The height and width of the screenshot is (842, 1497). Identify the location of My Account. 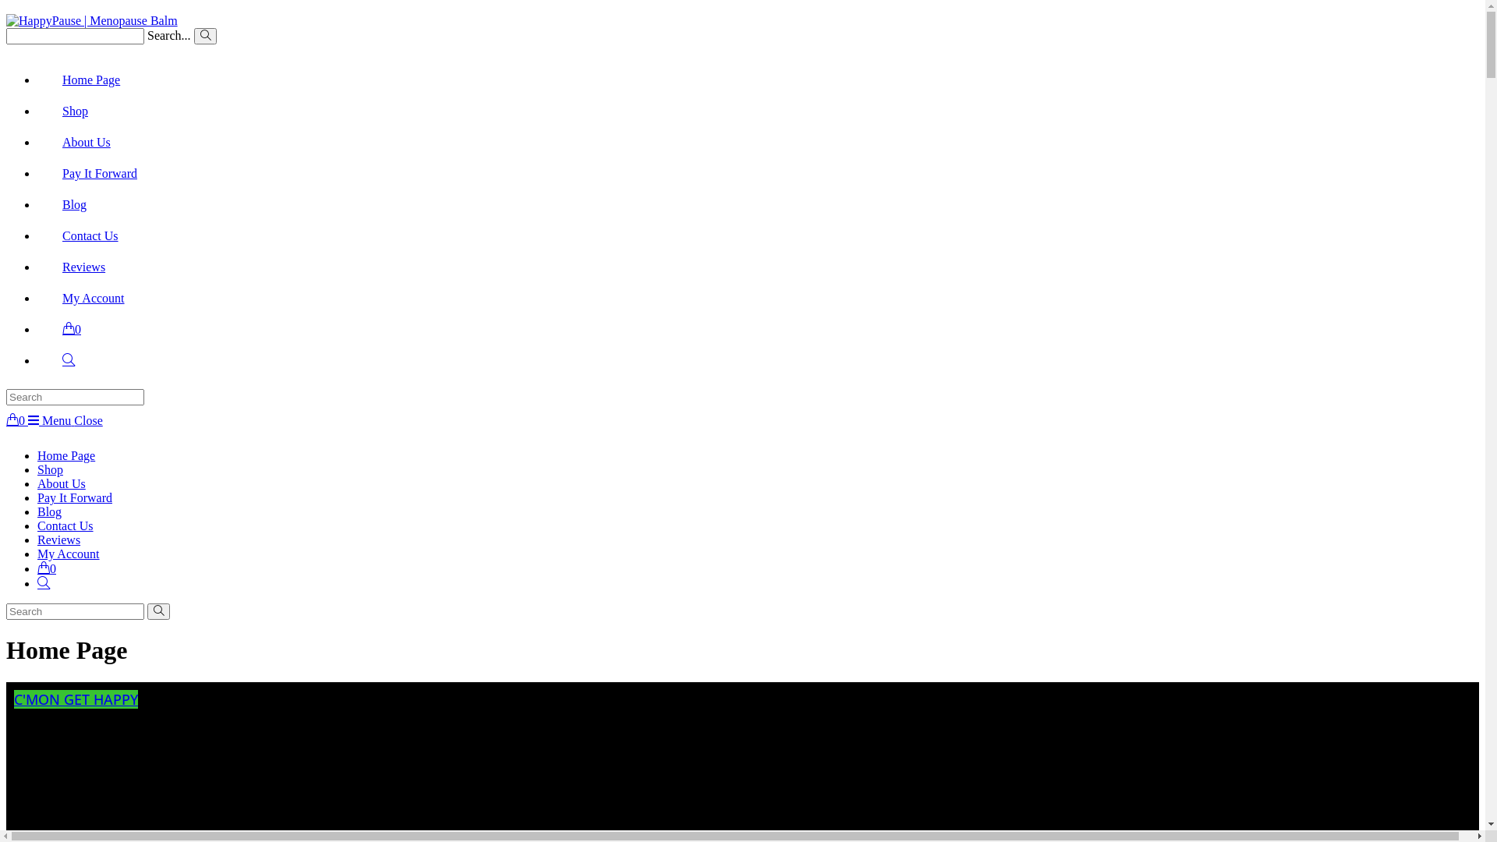
(94, 298).